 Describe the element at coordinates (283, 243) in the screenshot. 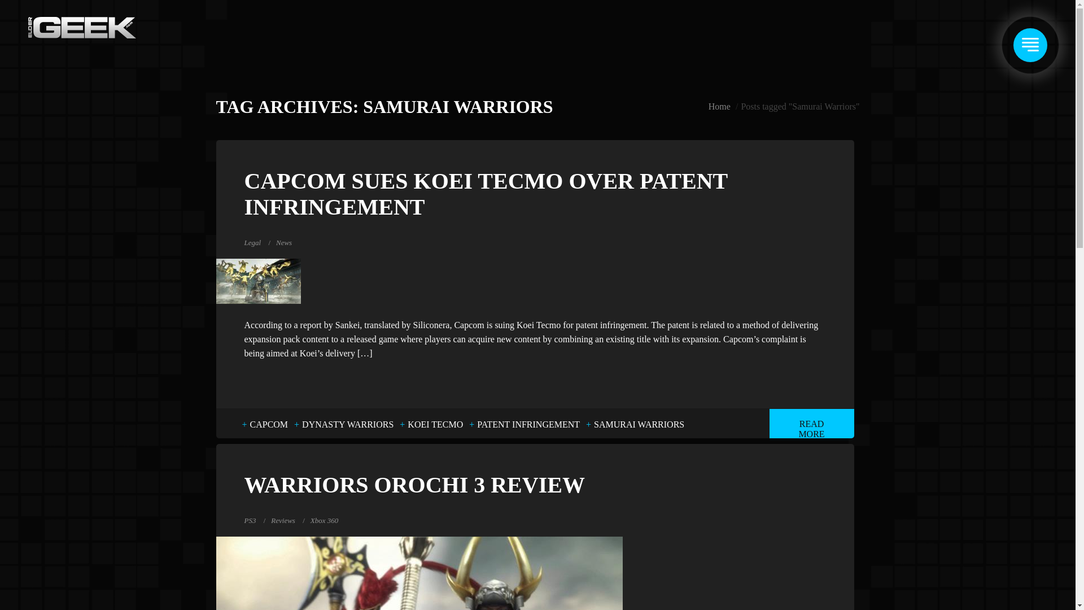

I see `News` at that location.